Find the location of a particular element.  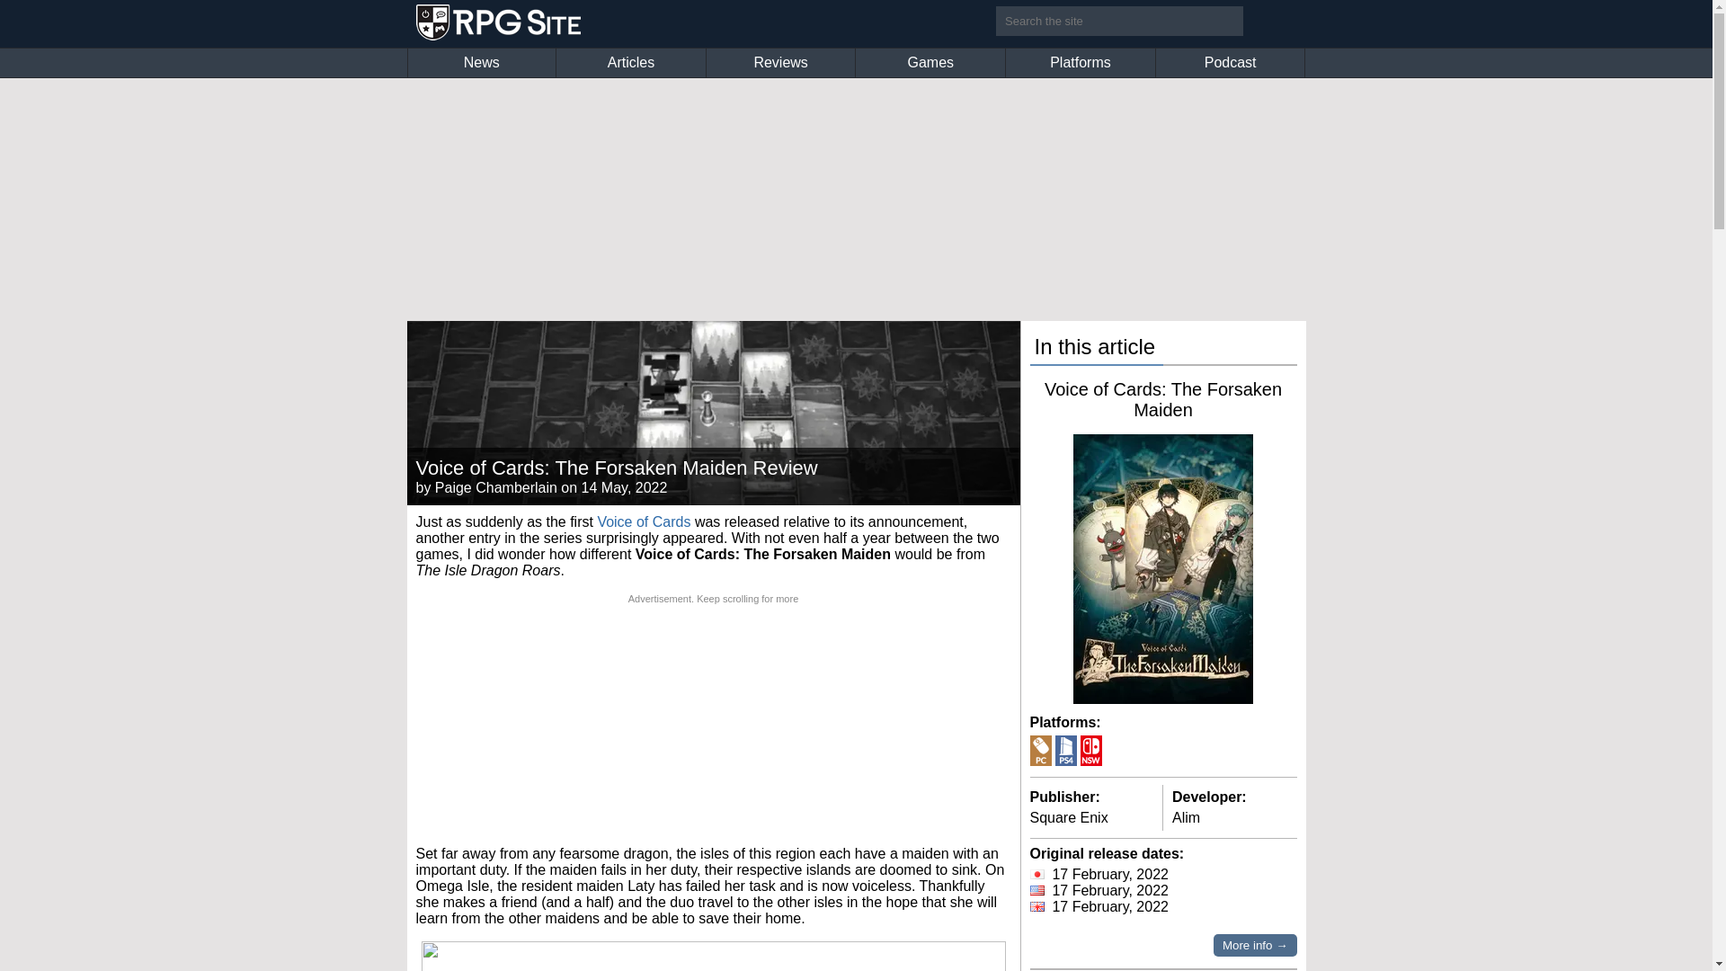

Articles is located at coordinates (631, 63).